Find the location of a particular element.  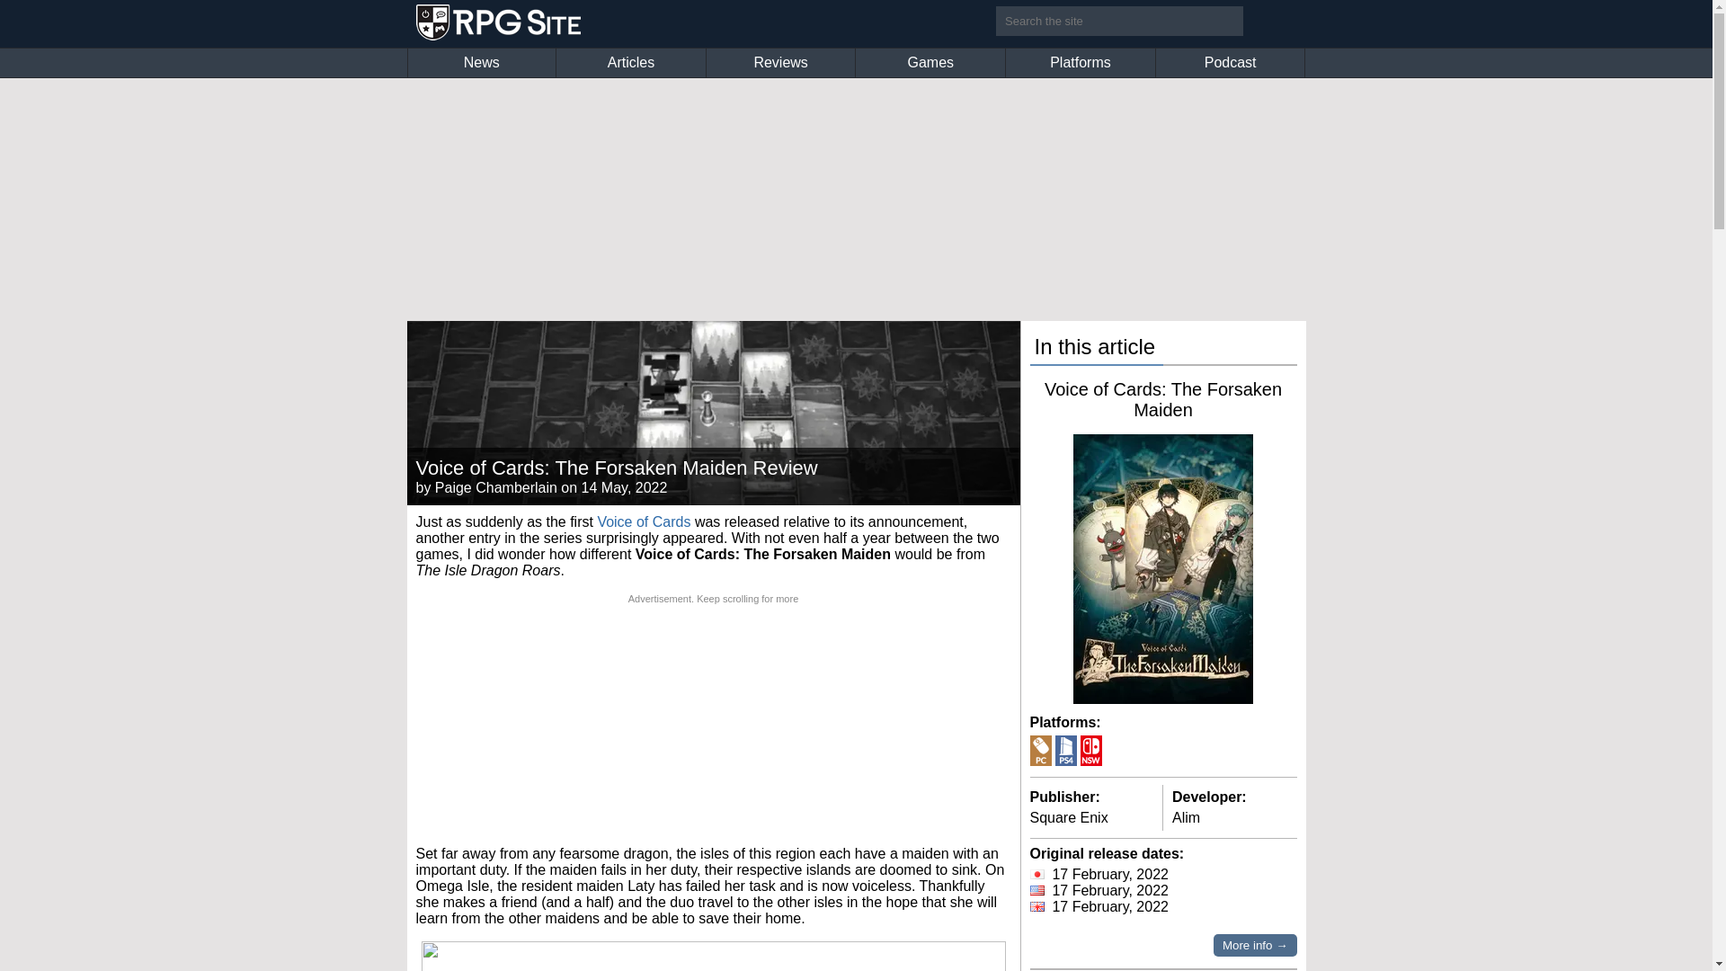

Articles is located at coordinates (631, 63).